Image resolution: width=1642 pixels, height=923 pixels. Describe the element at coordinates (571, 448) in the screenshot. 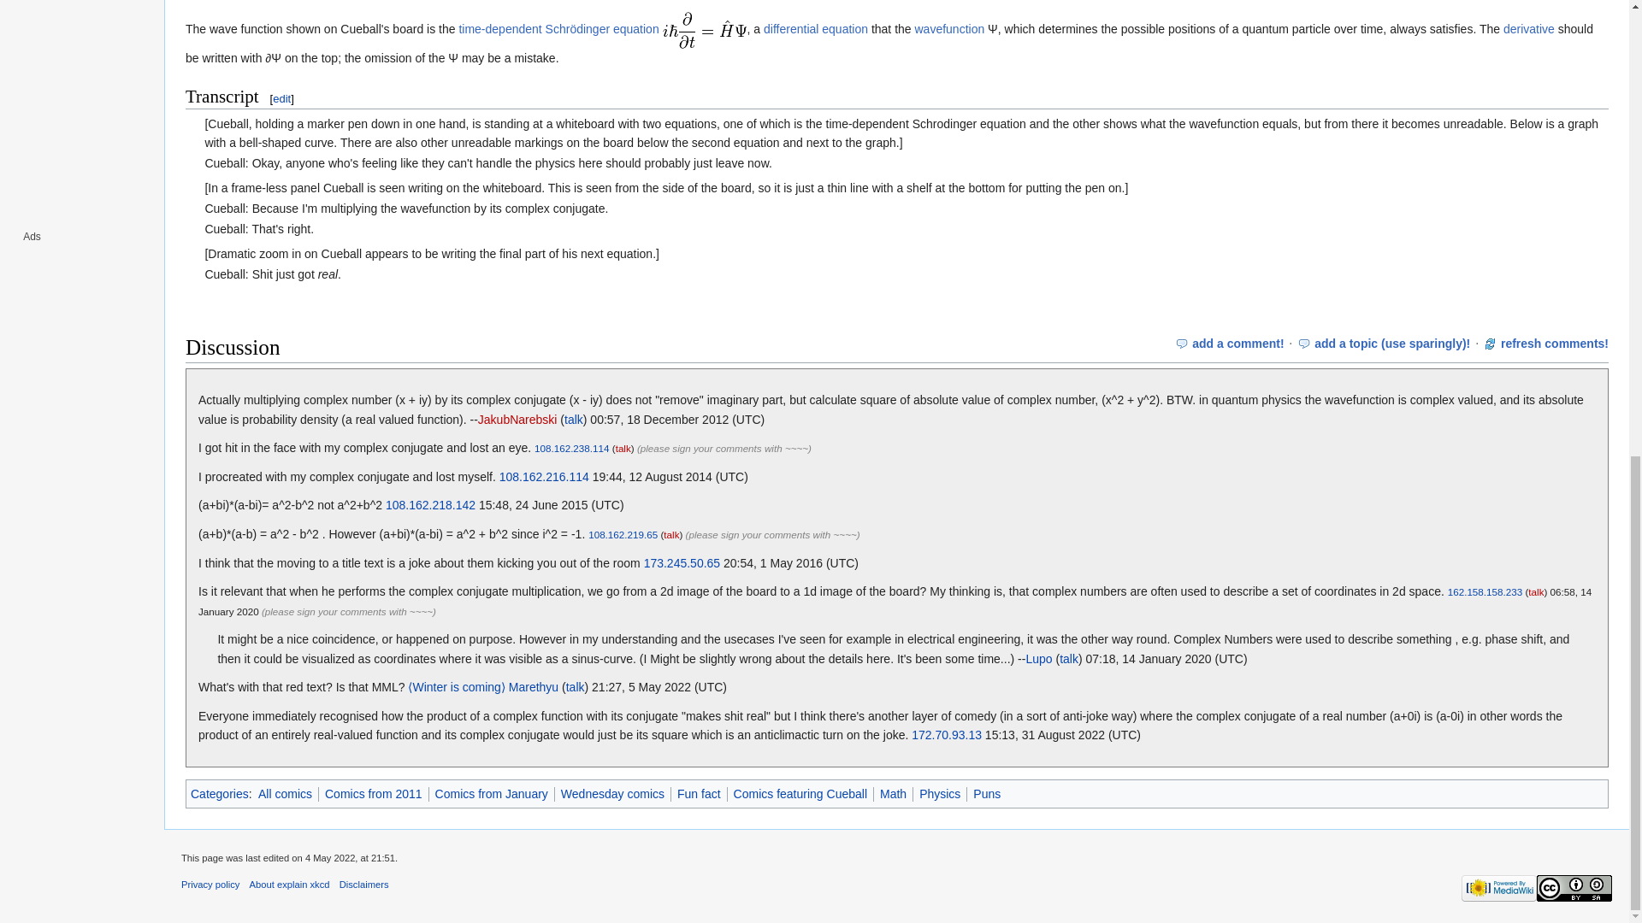

I see `108.162.238.114` at that location.